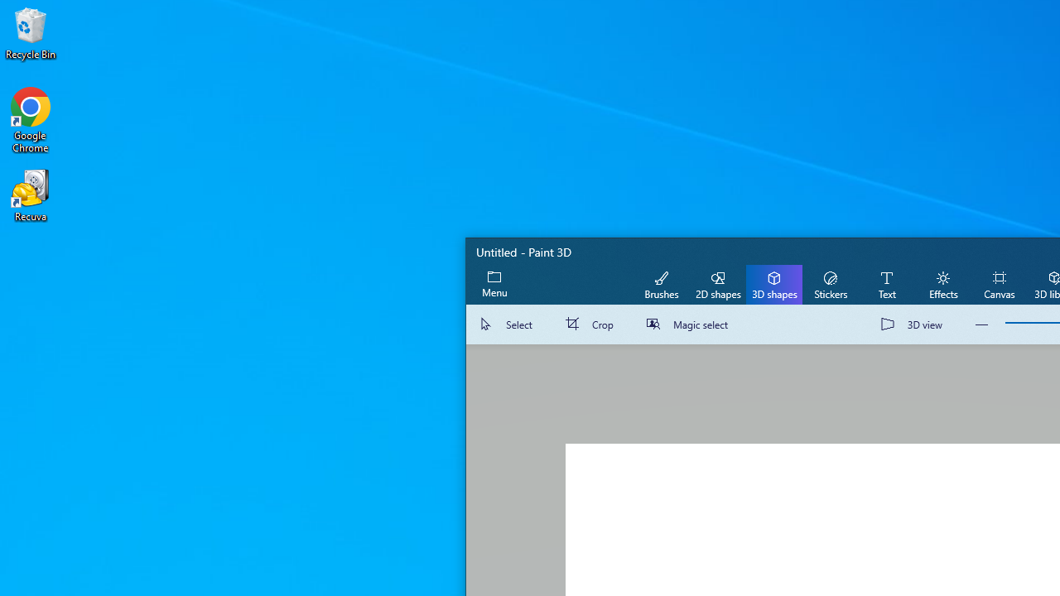  Describe the element at coordinates (718, 284) in the screenshot. I see `2D shapes` at that location.